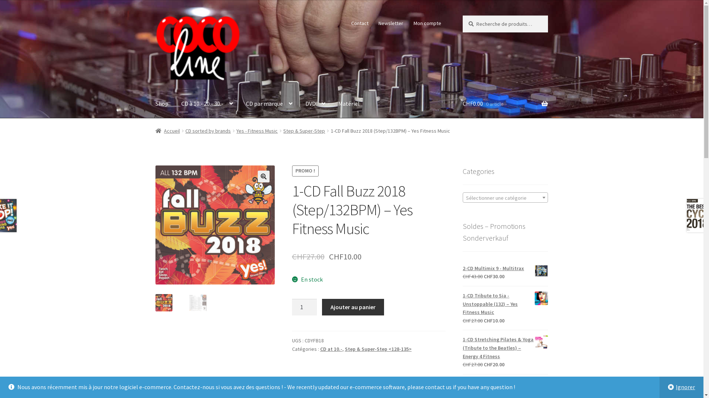  I want to click on CD par marque, so click(269, 104).